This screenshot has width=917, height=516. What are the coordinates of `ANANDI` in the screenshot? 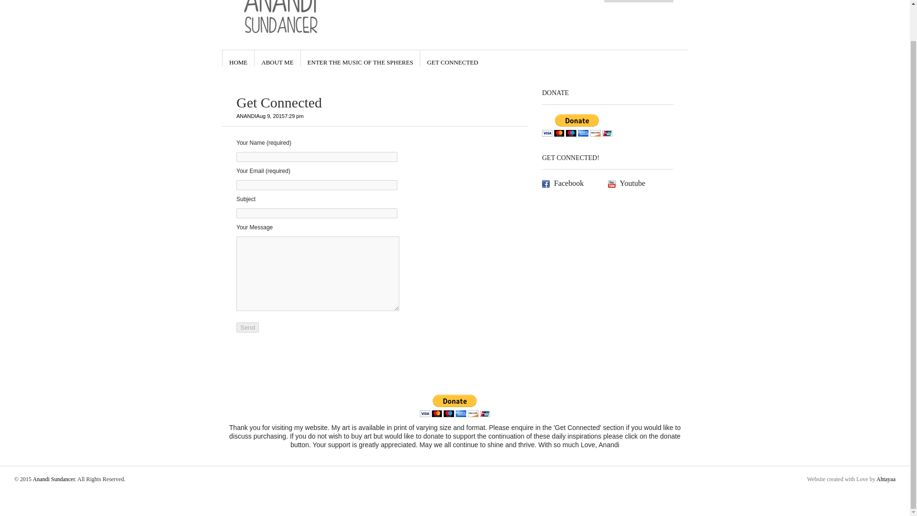 It's located at (246, 116).